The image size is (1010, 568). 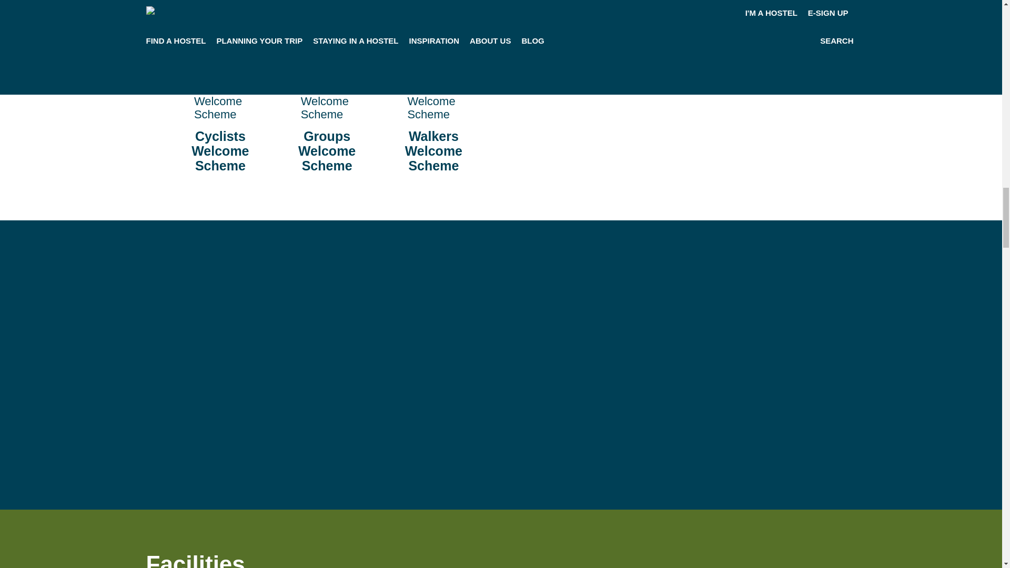 I want to click on 4 star VisitScotland Hostel Rating, so click(x=220, y=13).